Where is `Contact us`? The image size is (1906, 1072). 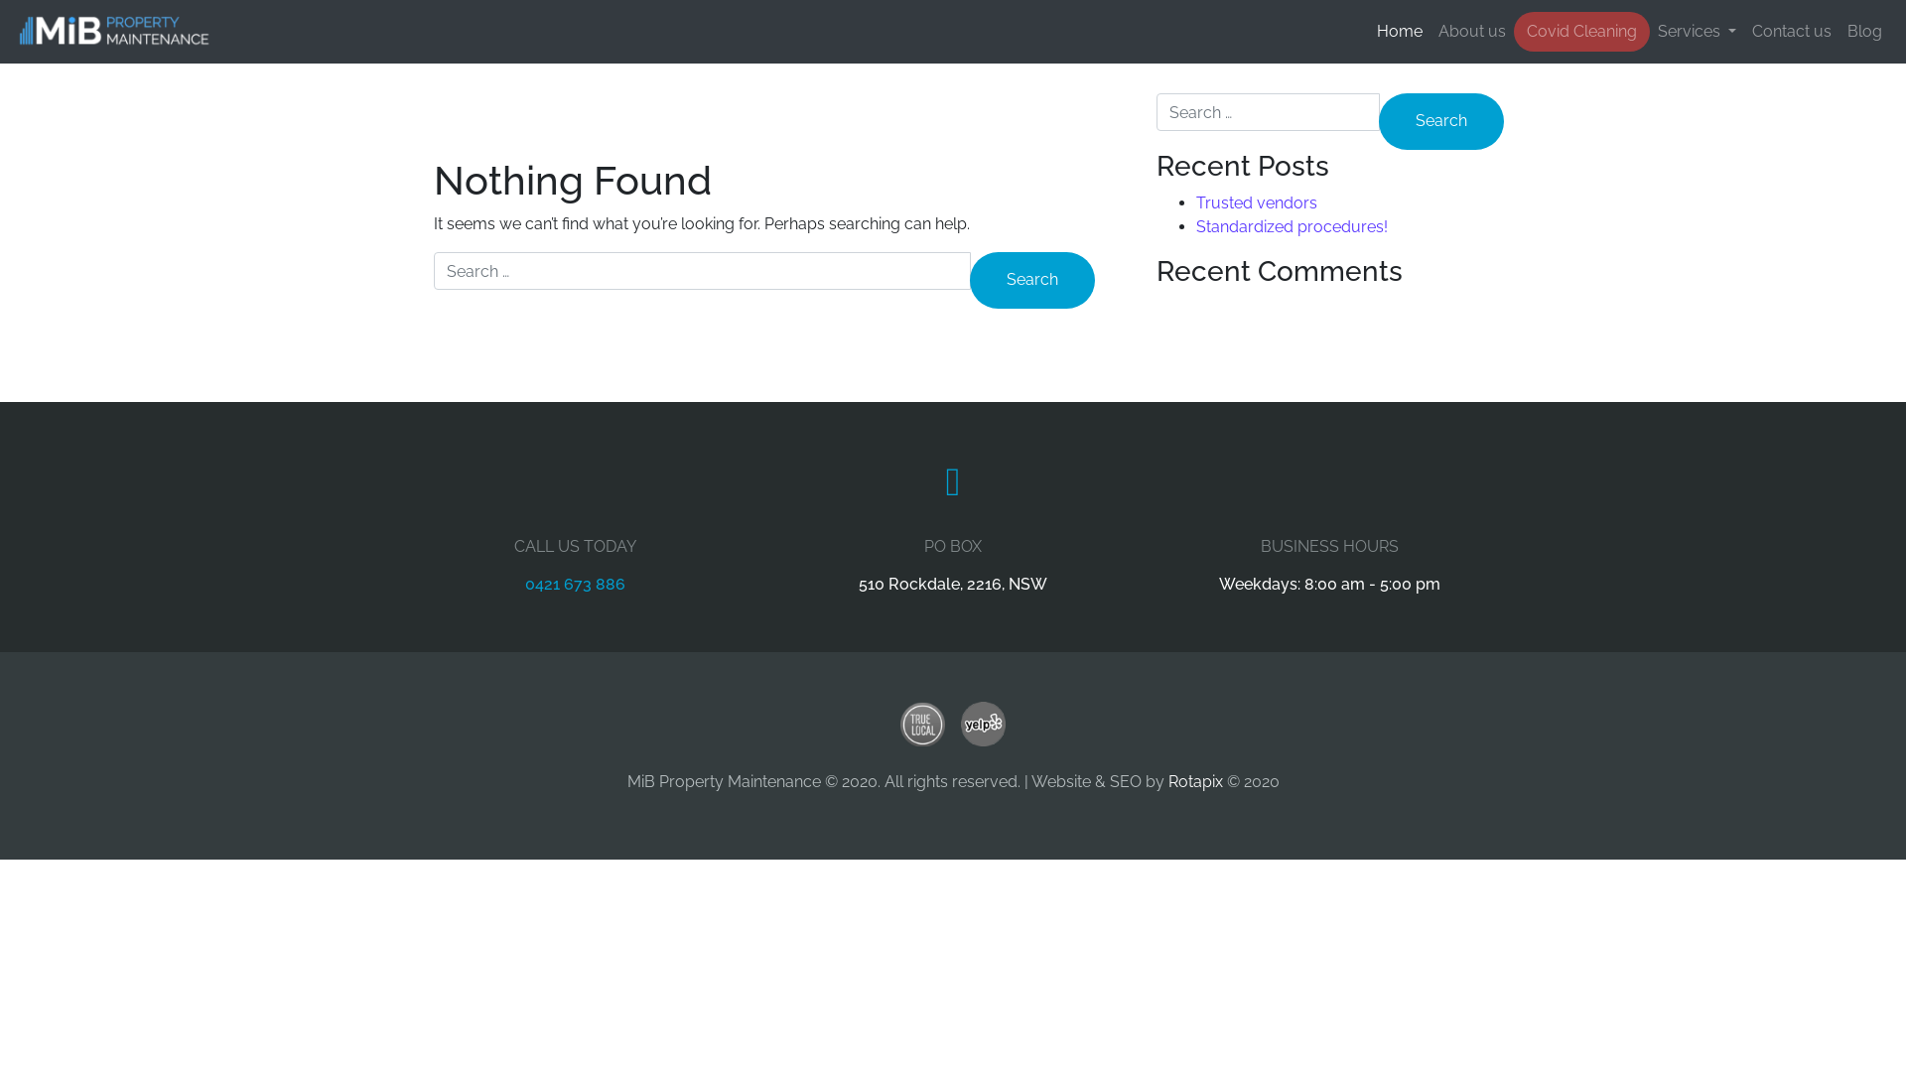
Contact us is located at coordinates (1792, 32).